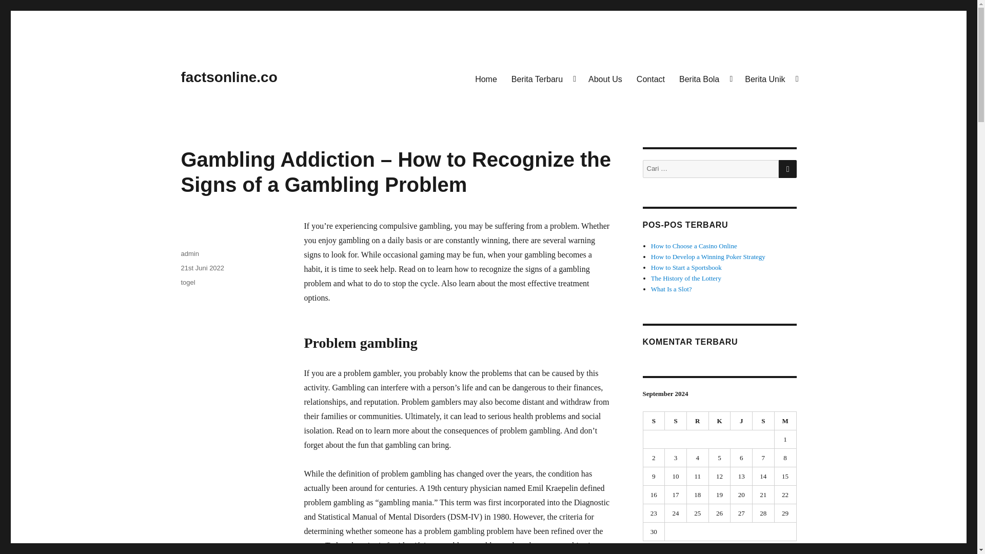  Describe the element at coordinates (720, 421) in the screenshot. I see `Kamis` at that location.